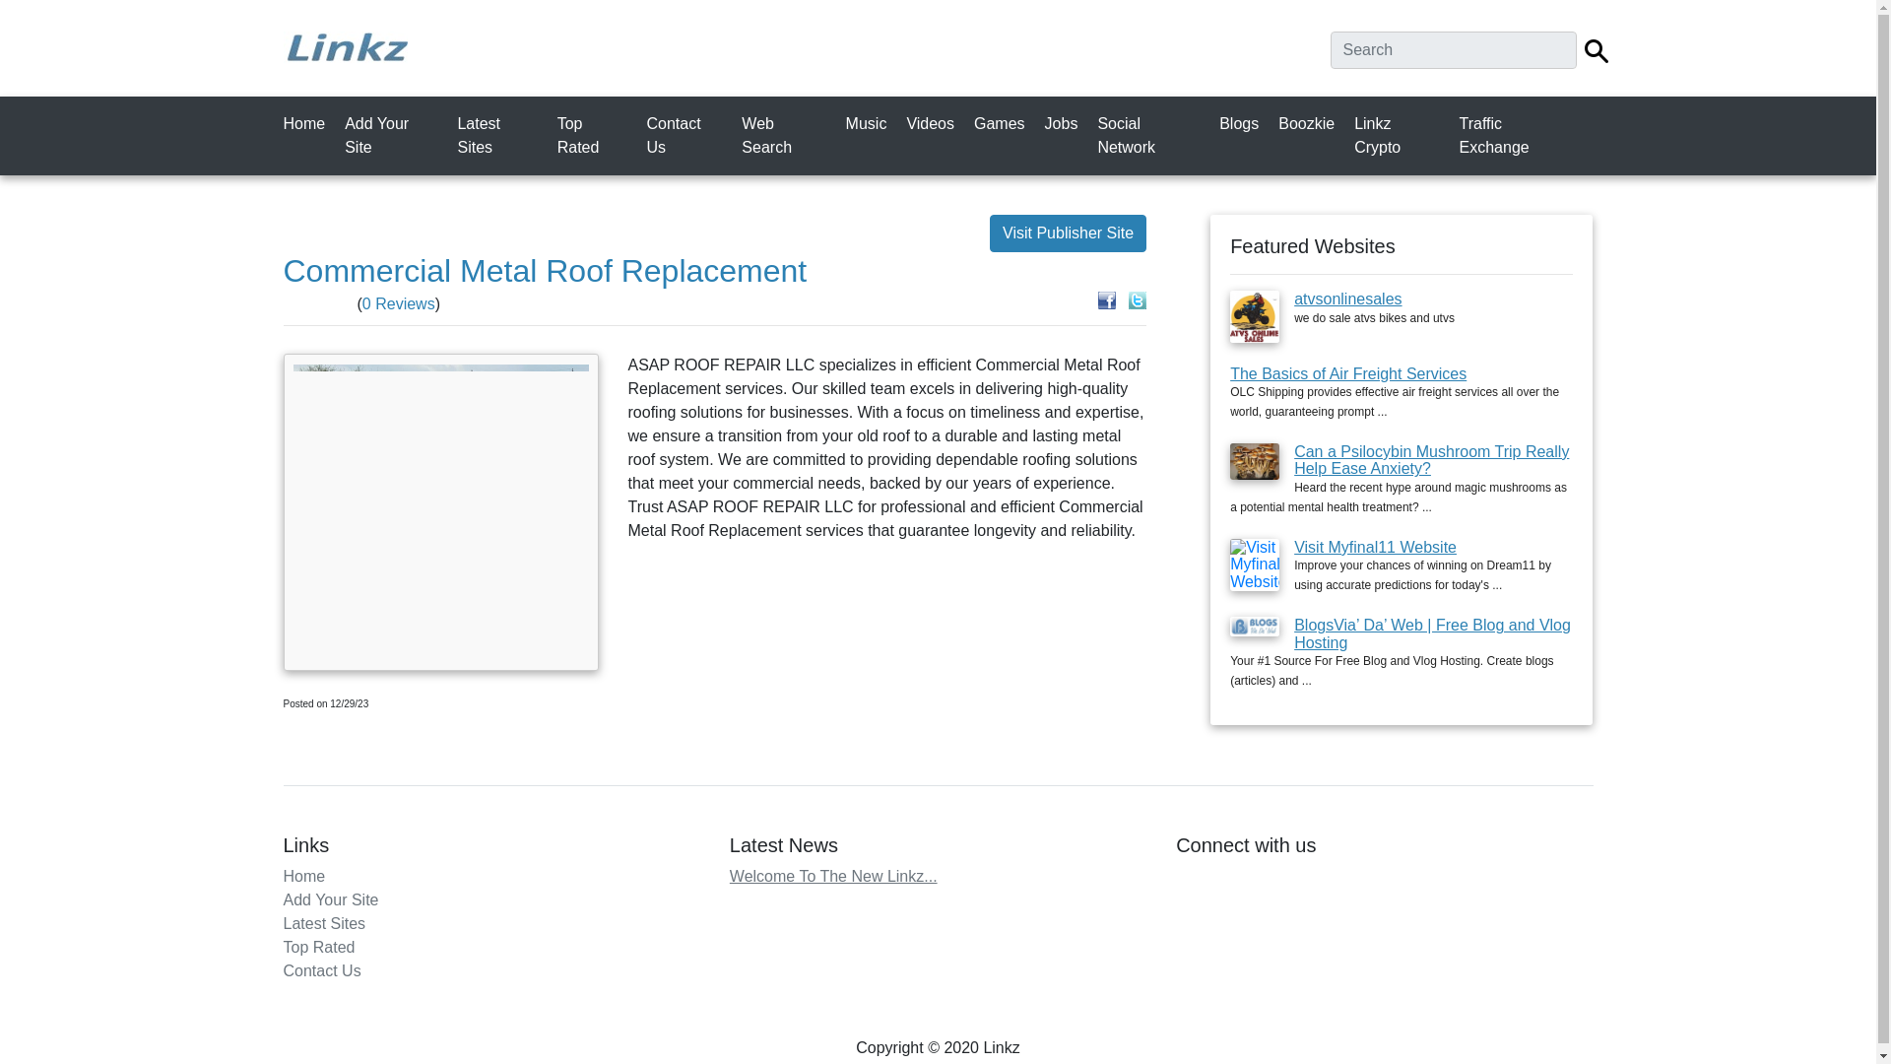 The height and width of the screenshot is (1064, 1891). I want to click on Add Your Site, so click(331, 900).